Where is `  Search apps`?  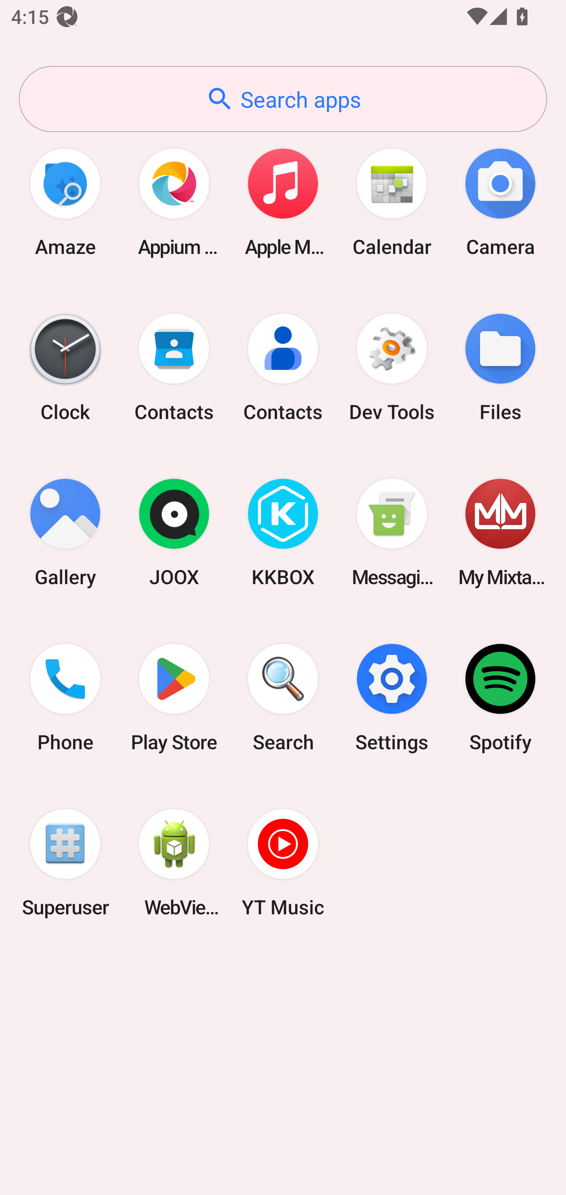
  Search apps is located at coordinates (283, 99).